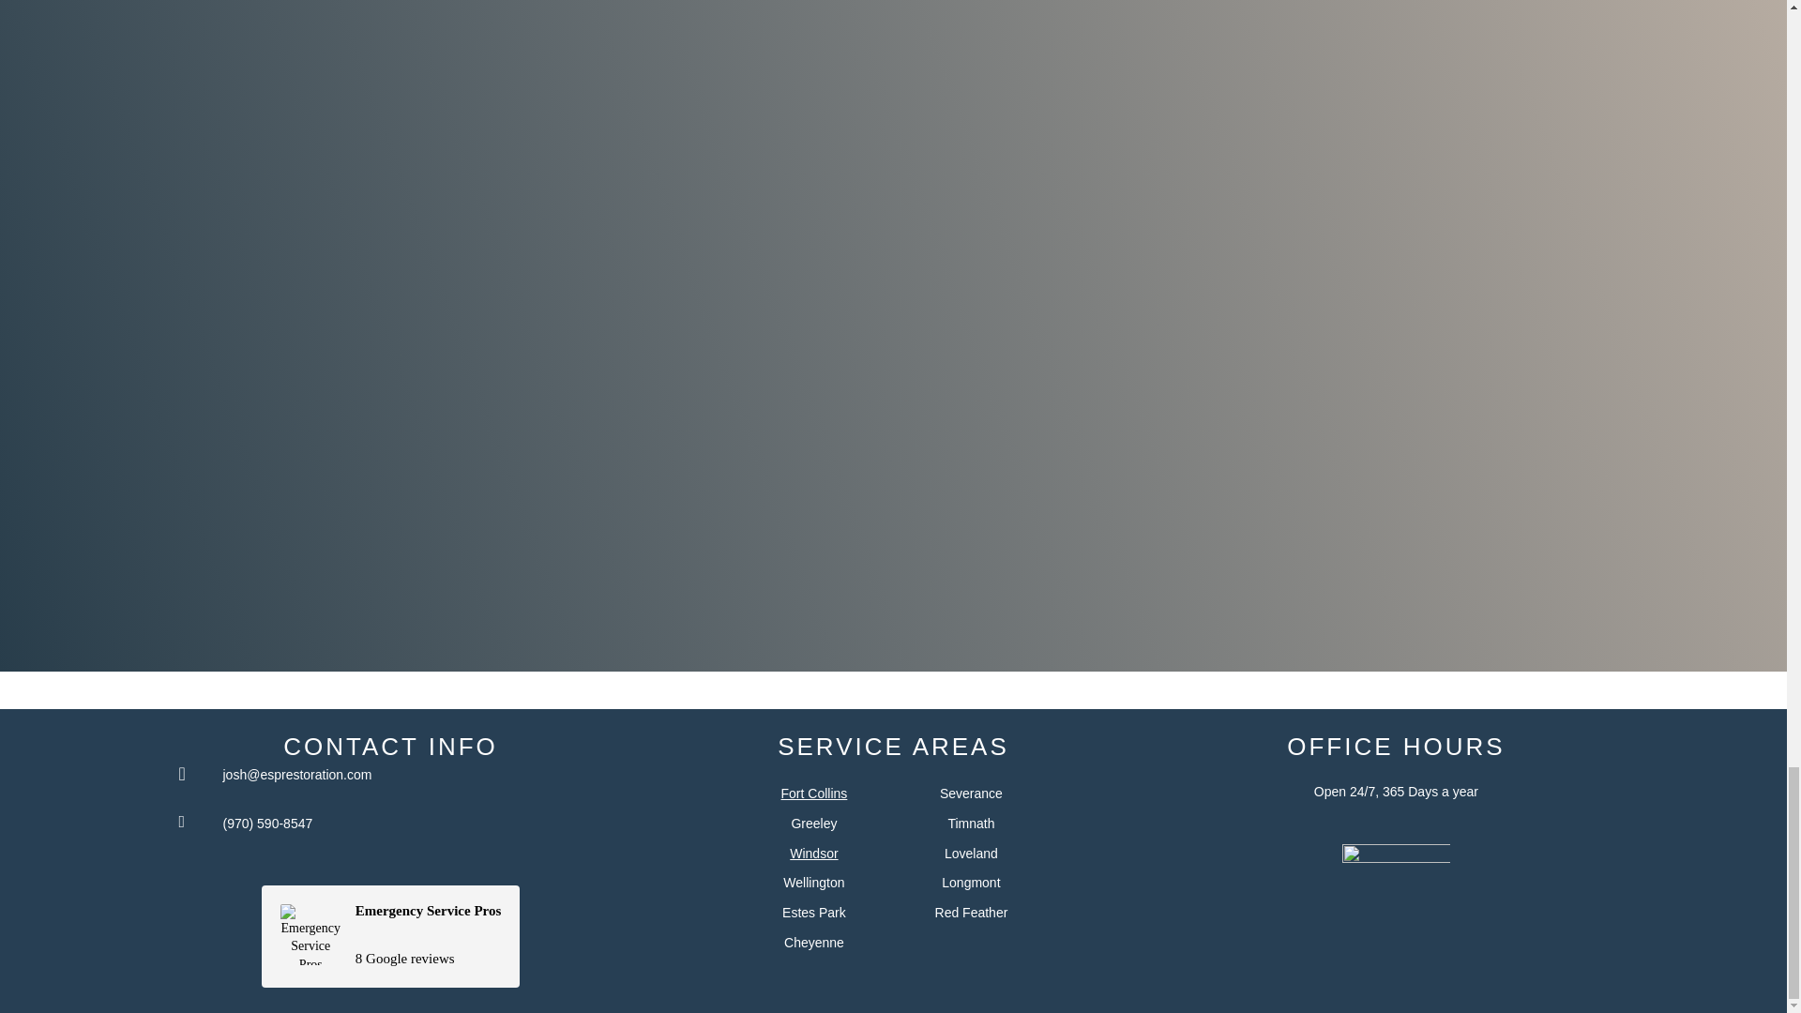 The height and width of the screenshot is (1013, 1801). Describe the element at coordinates (814, 794) in the screenshot. I see `Timnath` at that location.